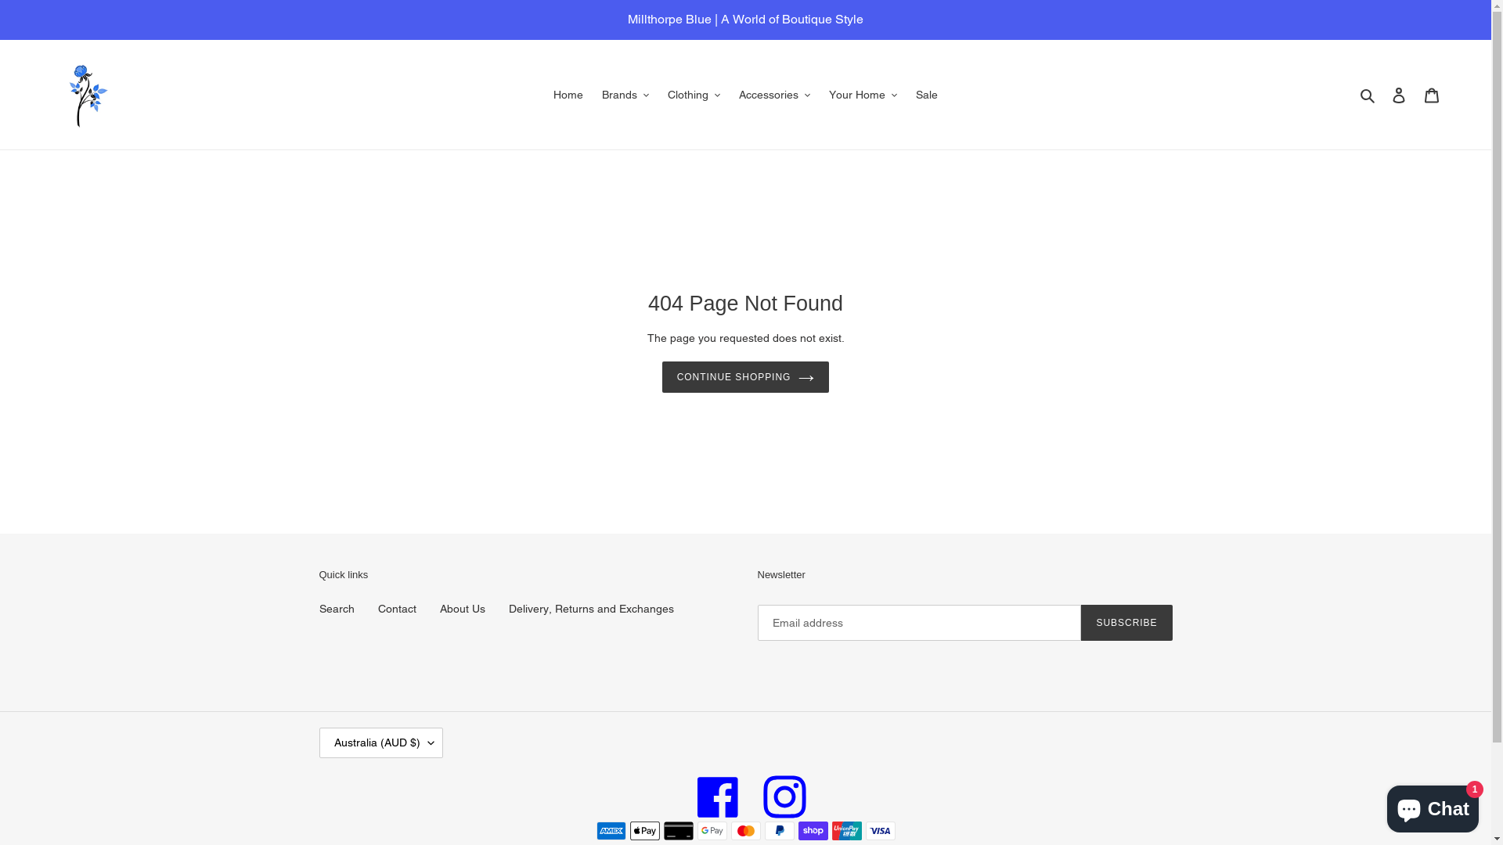 Image resolution: width=1503 pixels, height=845 pixels. I want to click on Instagram, so click(784, 796).